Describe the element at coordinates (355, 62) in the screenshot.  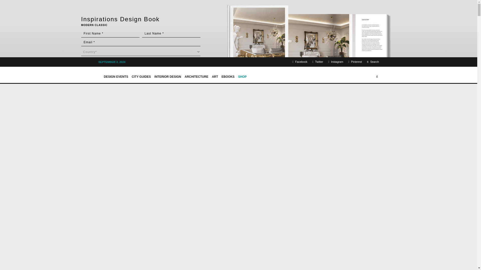
I see `Pinterest` at that location.